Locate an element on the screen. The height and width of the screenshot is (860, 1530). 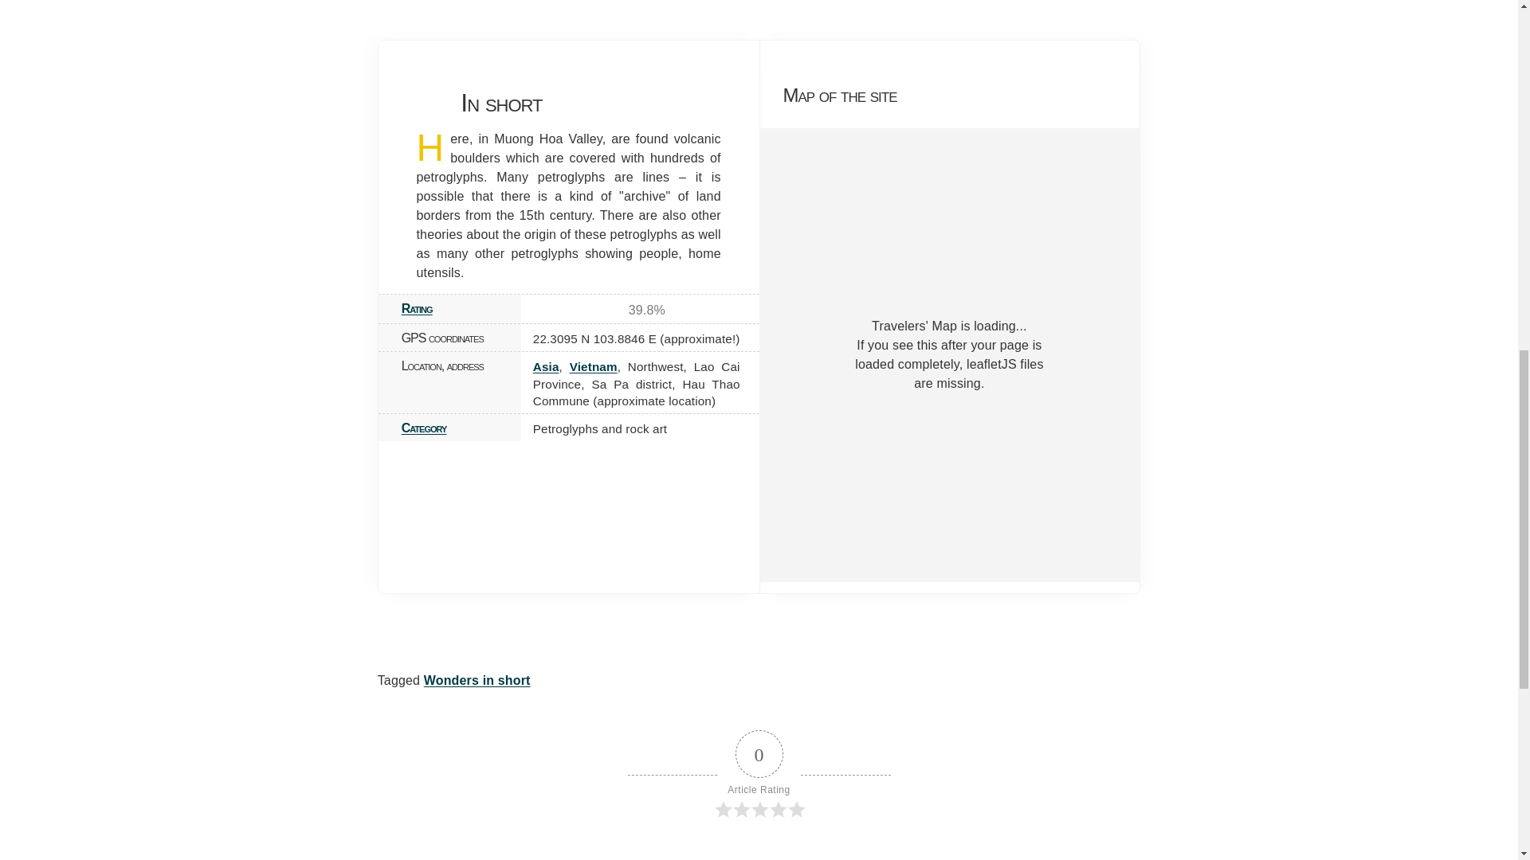
Vietnam is located at coordinates (593, 366).